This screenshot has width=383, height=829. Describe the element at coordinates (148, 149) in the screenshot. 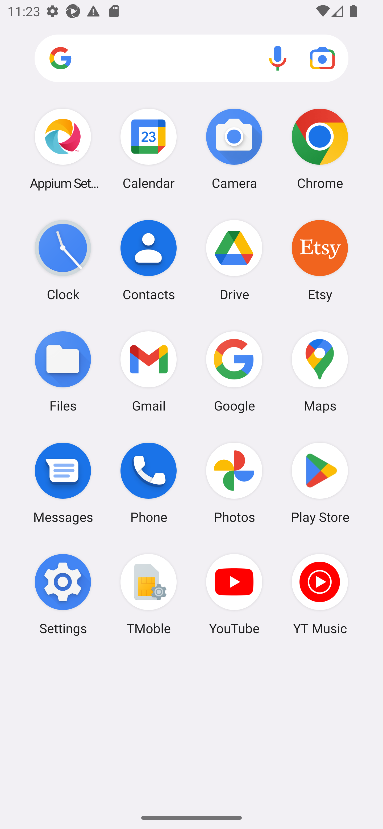

I see `Calendar` at that location.